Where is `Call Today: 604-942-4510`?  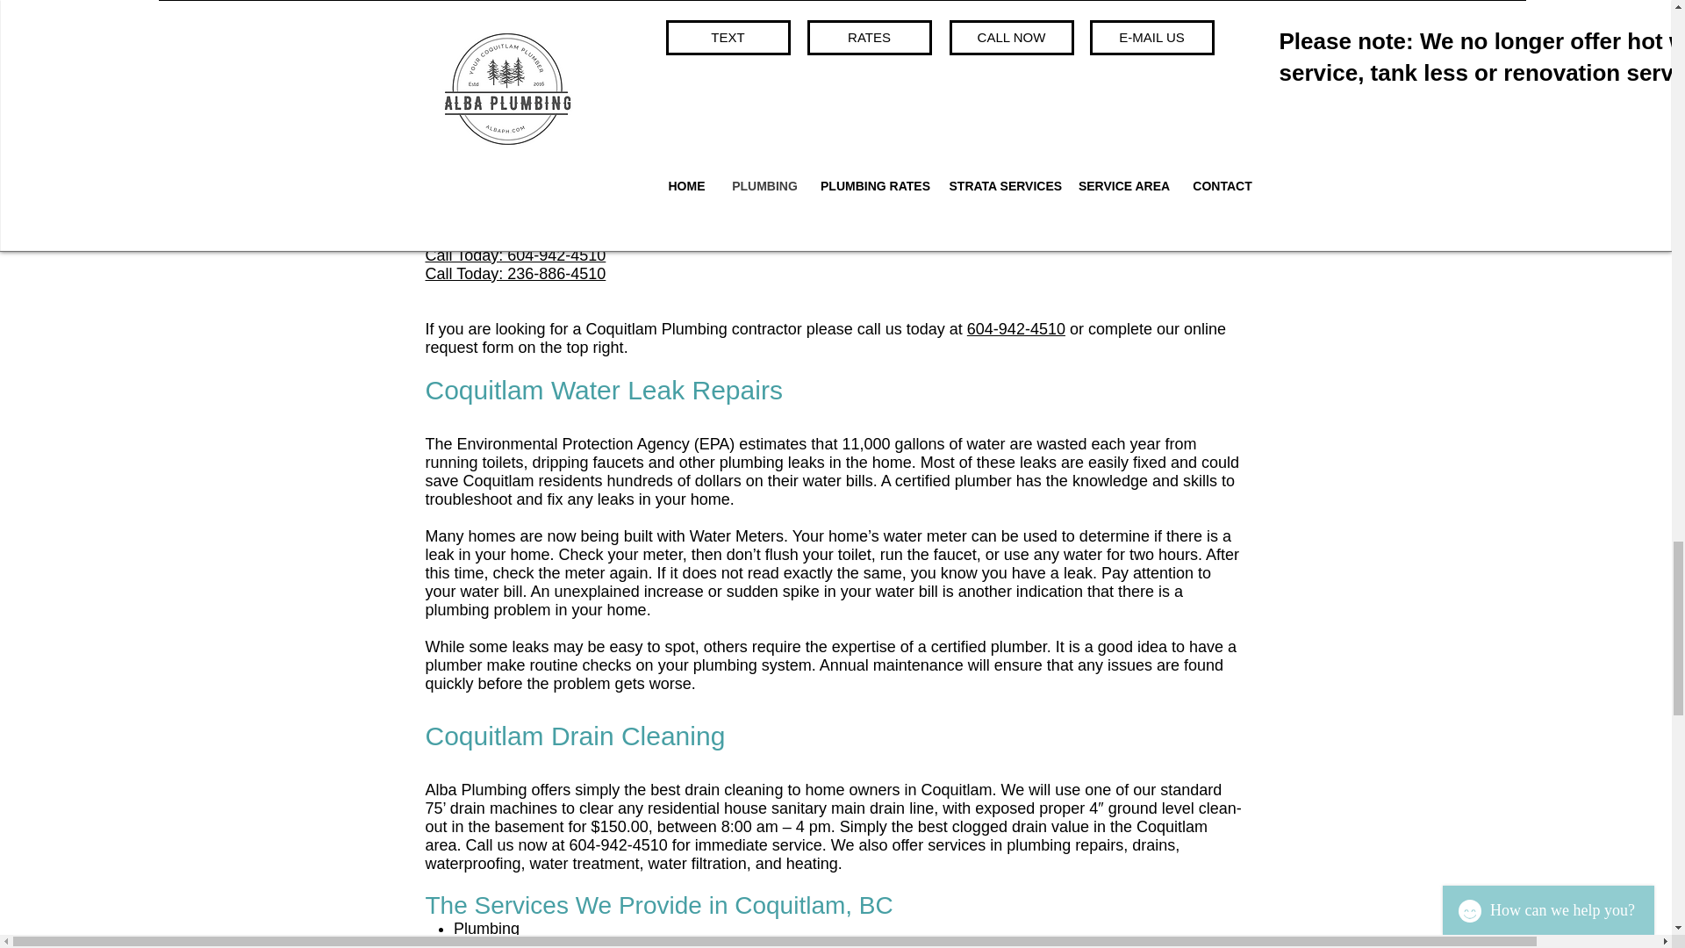
Call Today: 604-942-4510 is located at coordinates (514, 255).